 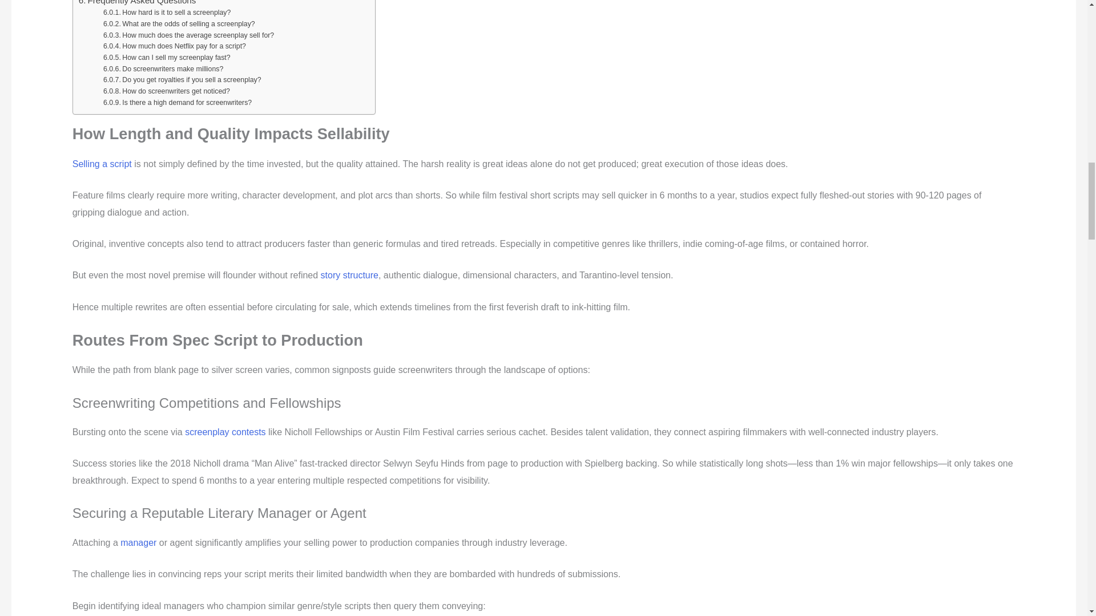 What do you see at coordinates (167, 13) in the screenshot?
I see `How hard is it to sell a screenplay?` at bounding box center [167, 13].